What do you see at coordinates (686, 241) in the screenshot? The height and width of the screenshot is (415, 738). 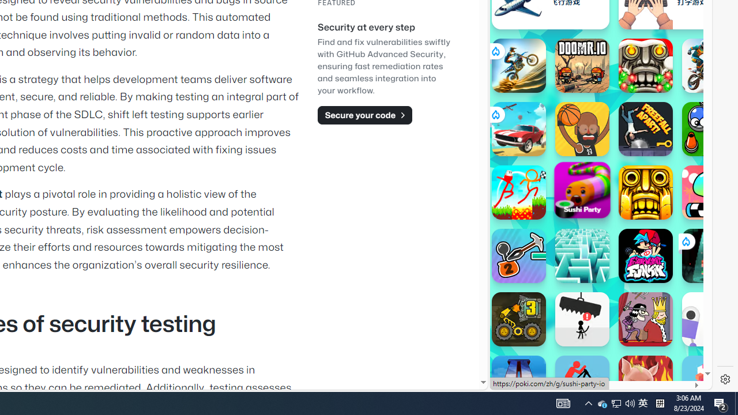 I see `Class: rCs5cyEiqiTpYvt_VBCR` at bounding box center [686, 241].